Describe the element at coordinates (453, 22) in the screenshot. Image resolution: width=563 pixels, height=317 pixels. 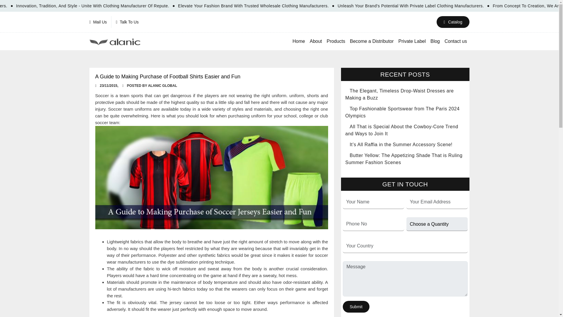
I see `Catalog` at that location.